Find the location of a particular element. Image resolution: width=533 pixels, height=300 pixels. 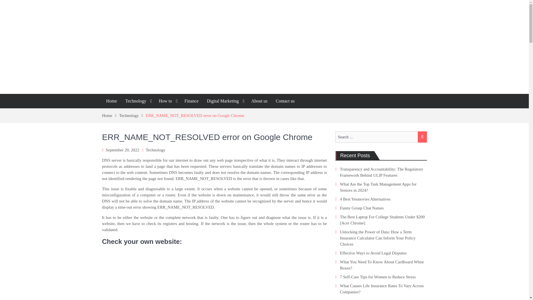

Home is located at coordinates (112, 101).